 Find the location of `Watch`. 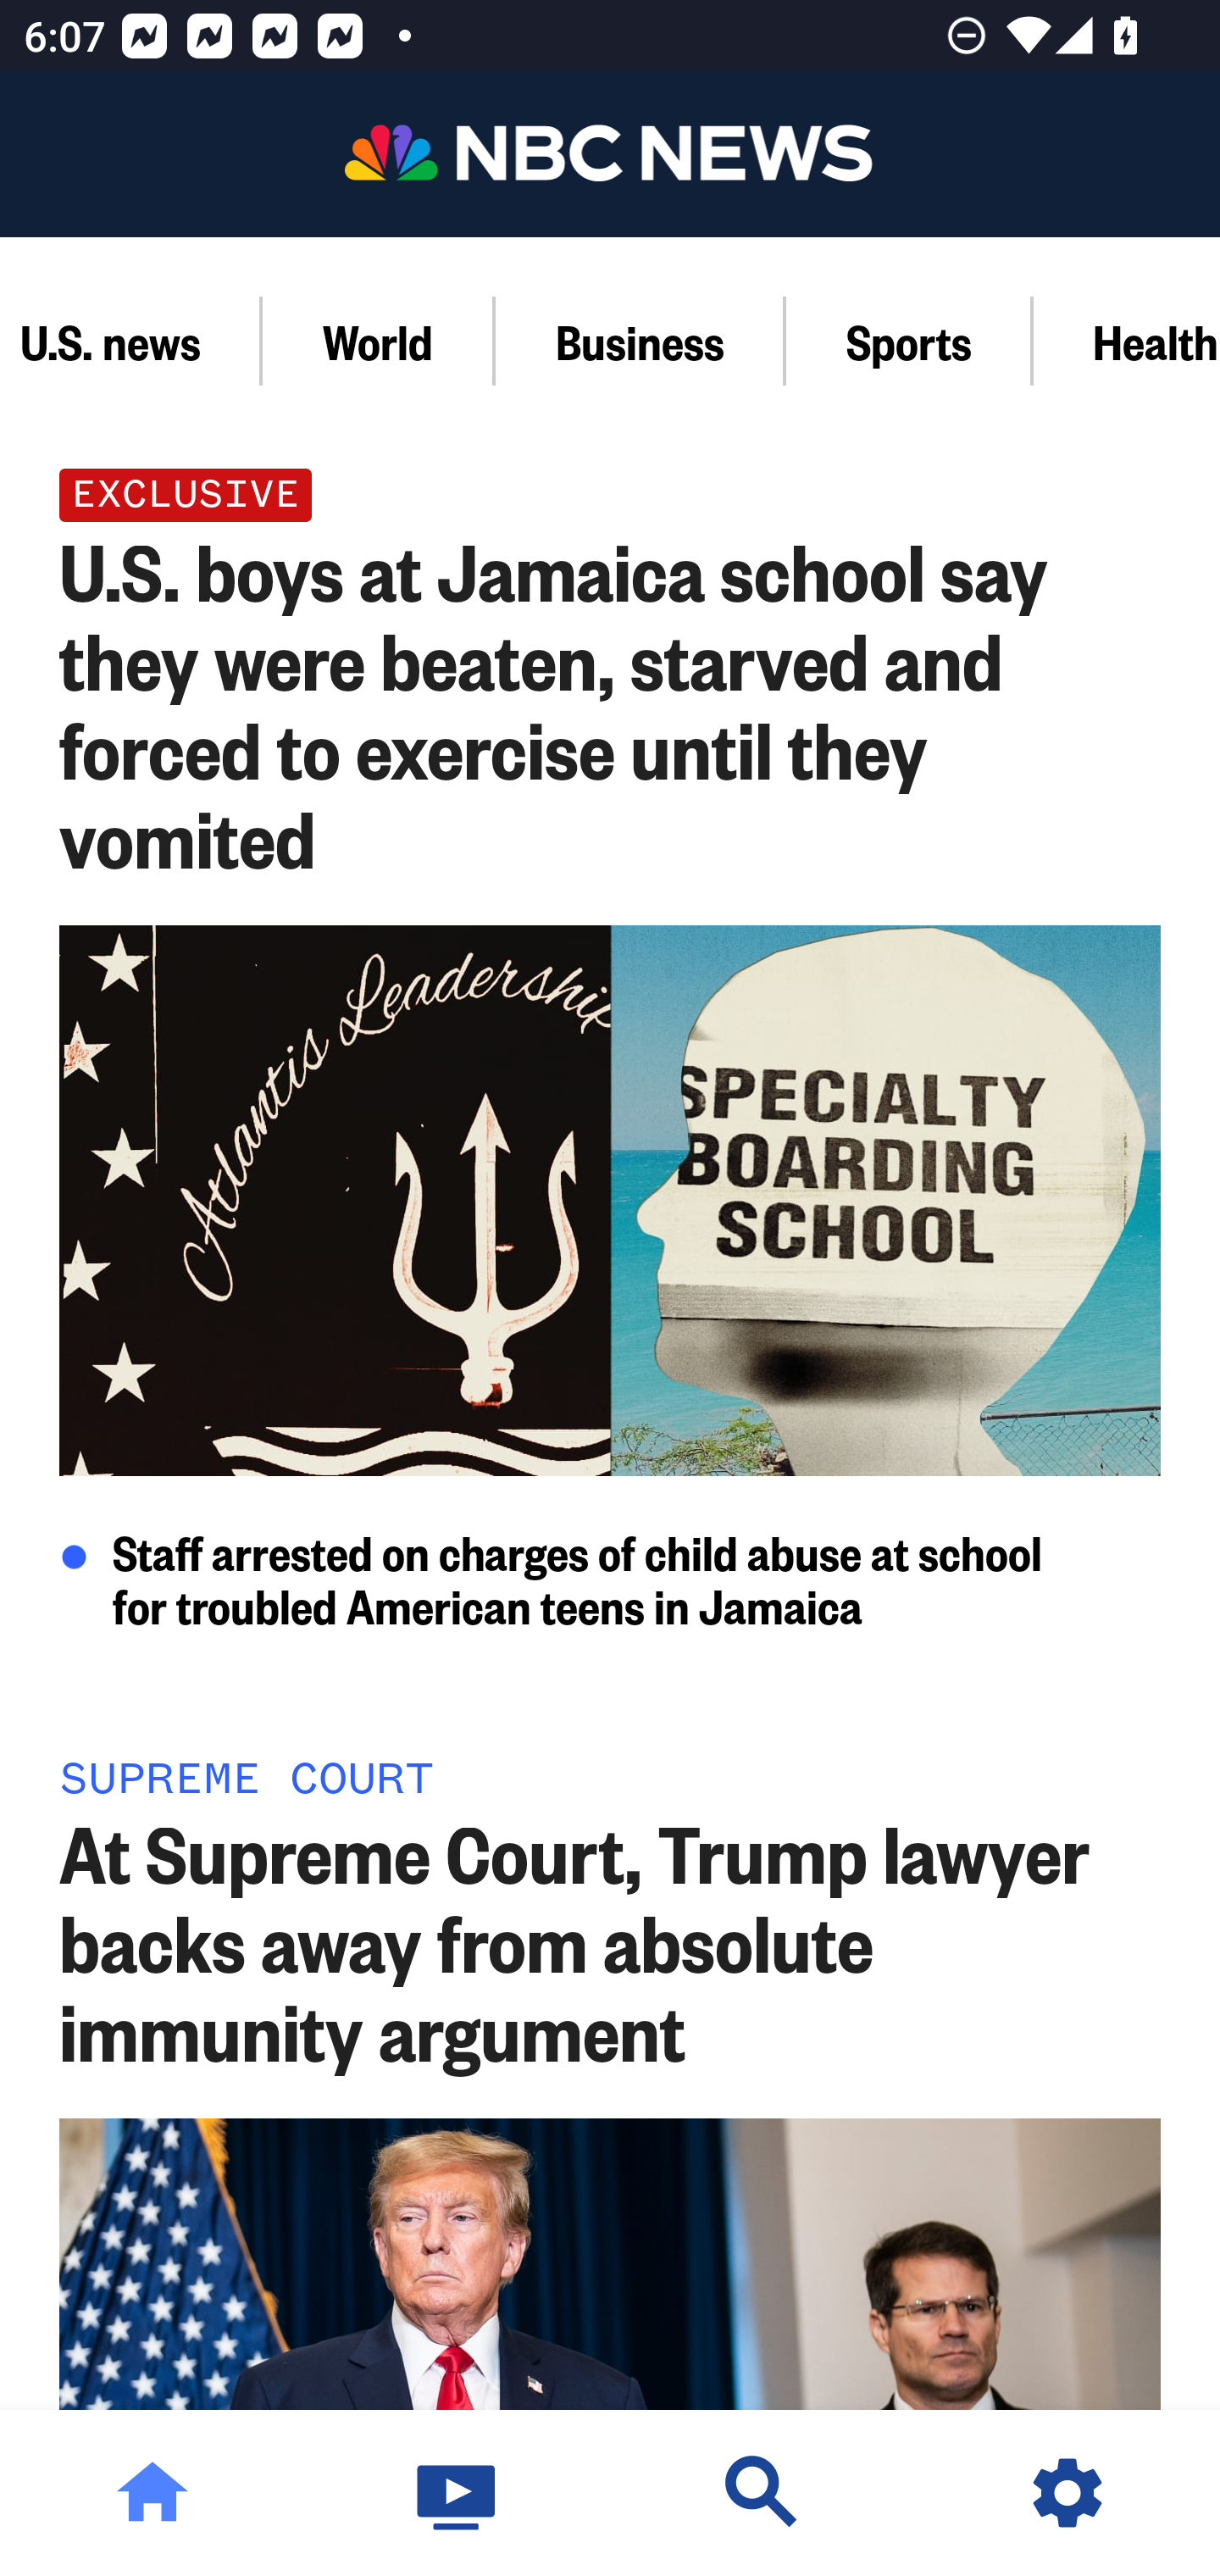

Watch is located at coordinates (457, 2493).